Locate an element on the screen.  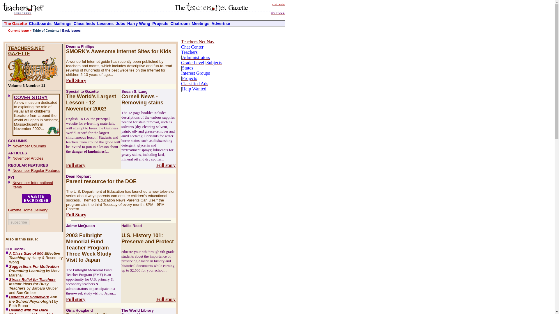
Lessons is located at coordinates (105, 23).